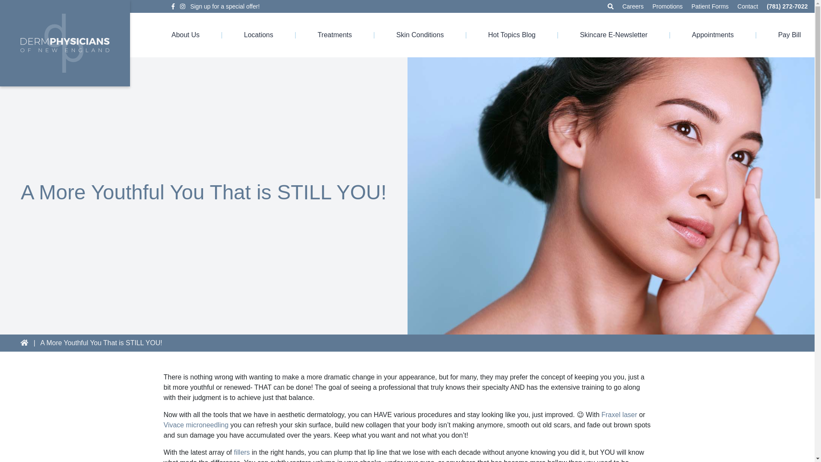 This screenshot has width=821, height=462. Describe the element at coordinates (710, 6) in the screenshot. I see `Patient Forms` at that location.